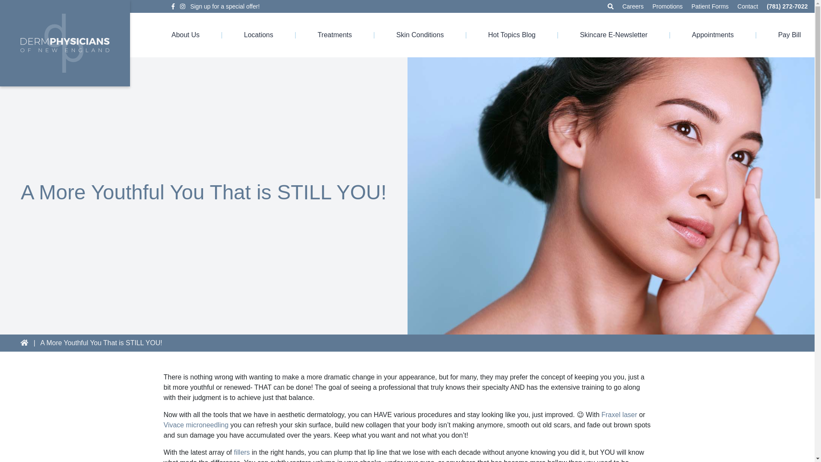 This screenshot has width=821, height=462. Describe the element at coordinates (710, 6) in the screenshot. I see `Patient Forms` at that location.